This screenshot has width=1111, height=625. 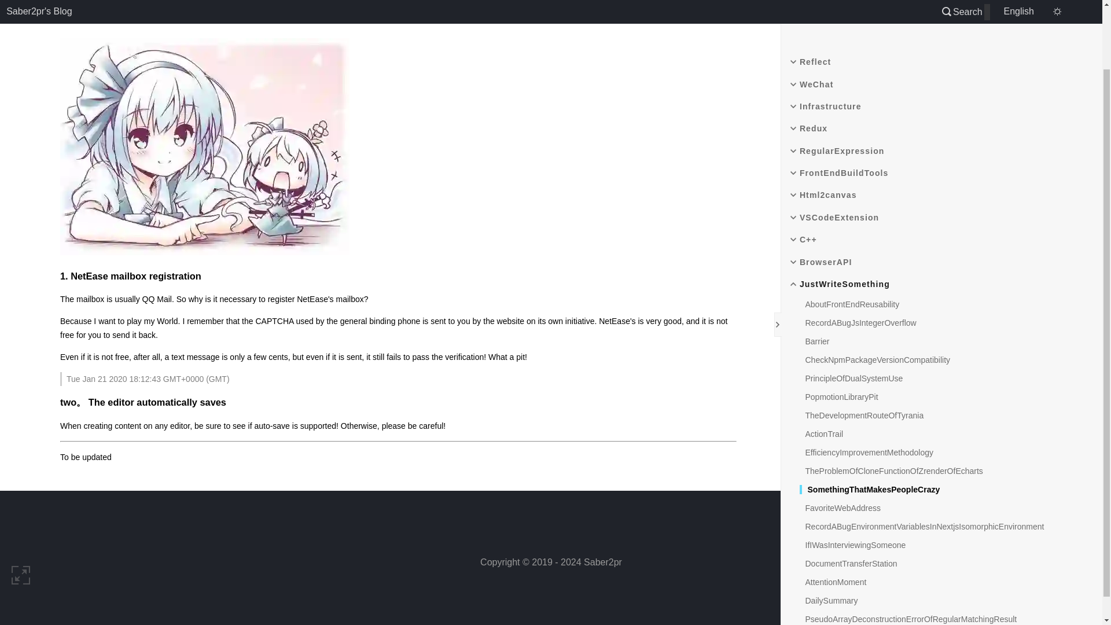 I want to click on DailySummary, so click(x=829, y=528).